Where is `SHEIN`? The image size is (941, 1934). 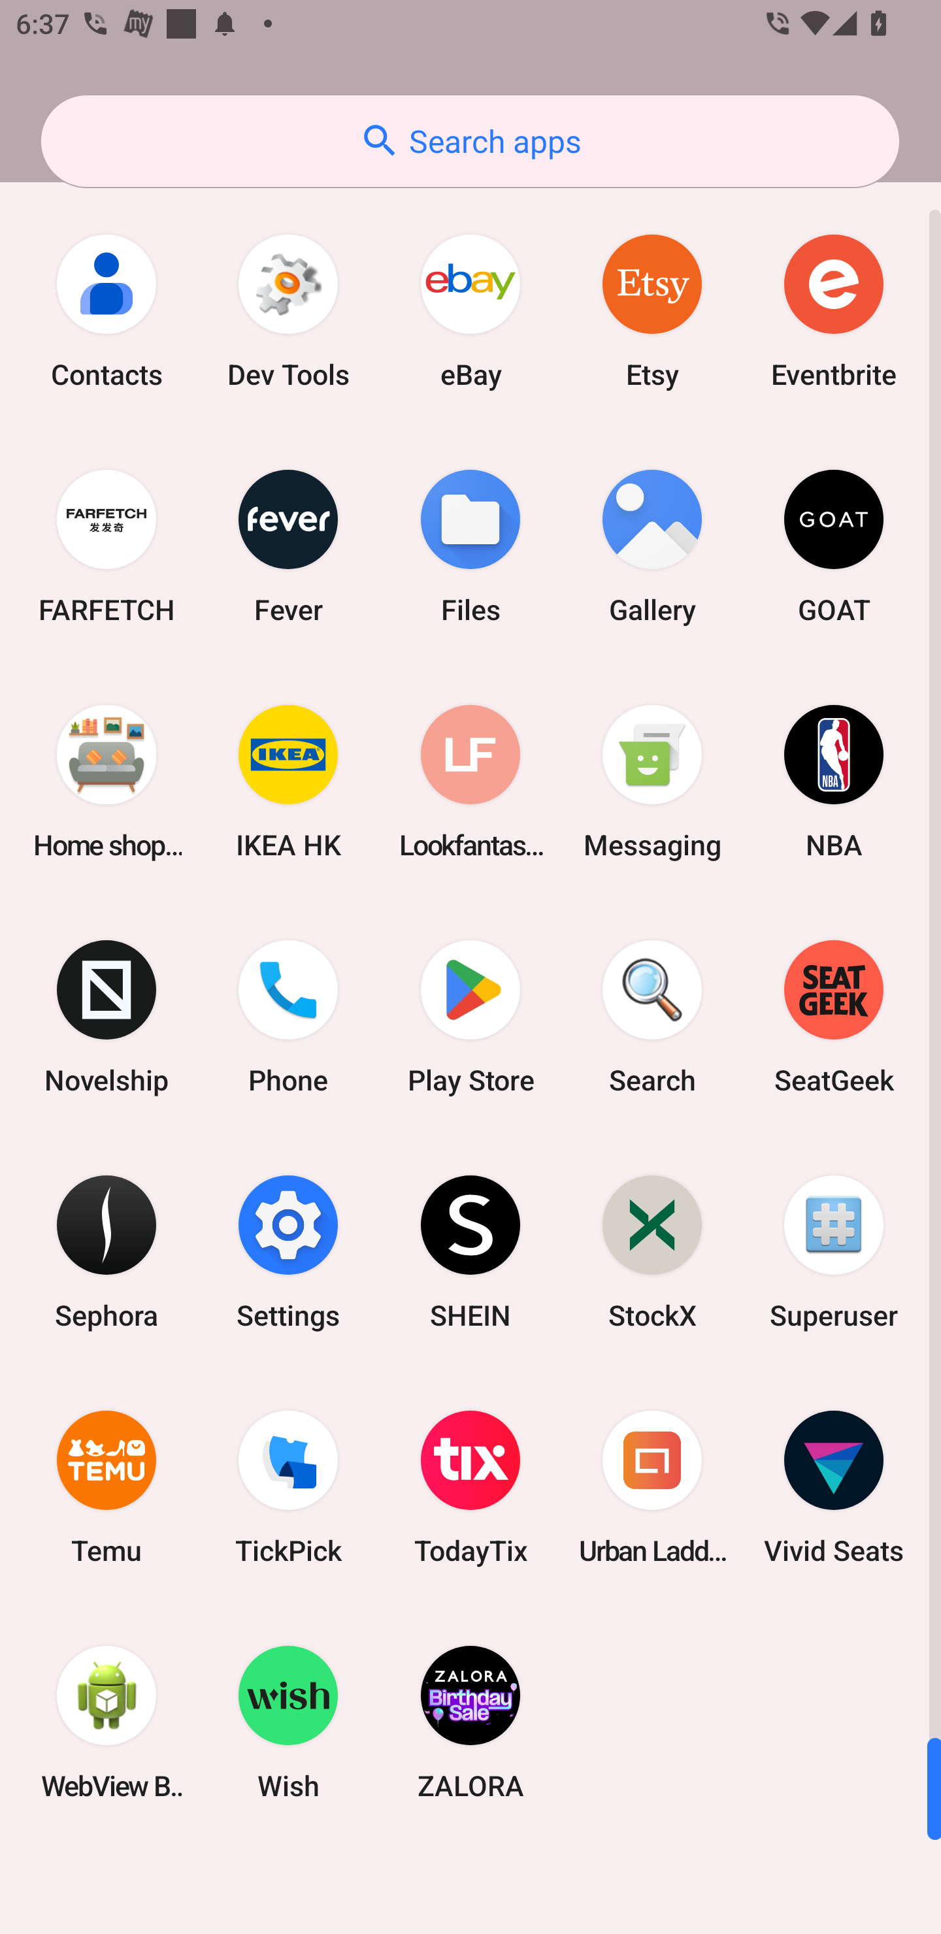 SHEIN is located at coordinates (470, 1251).